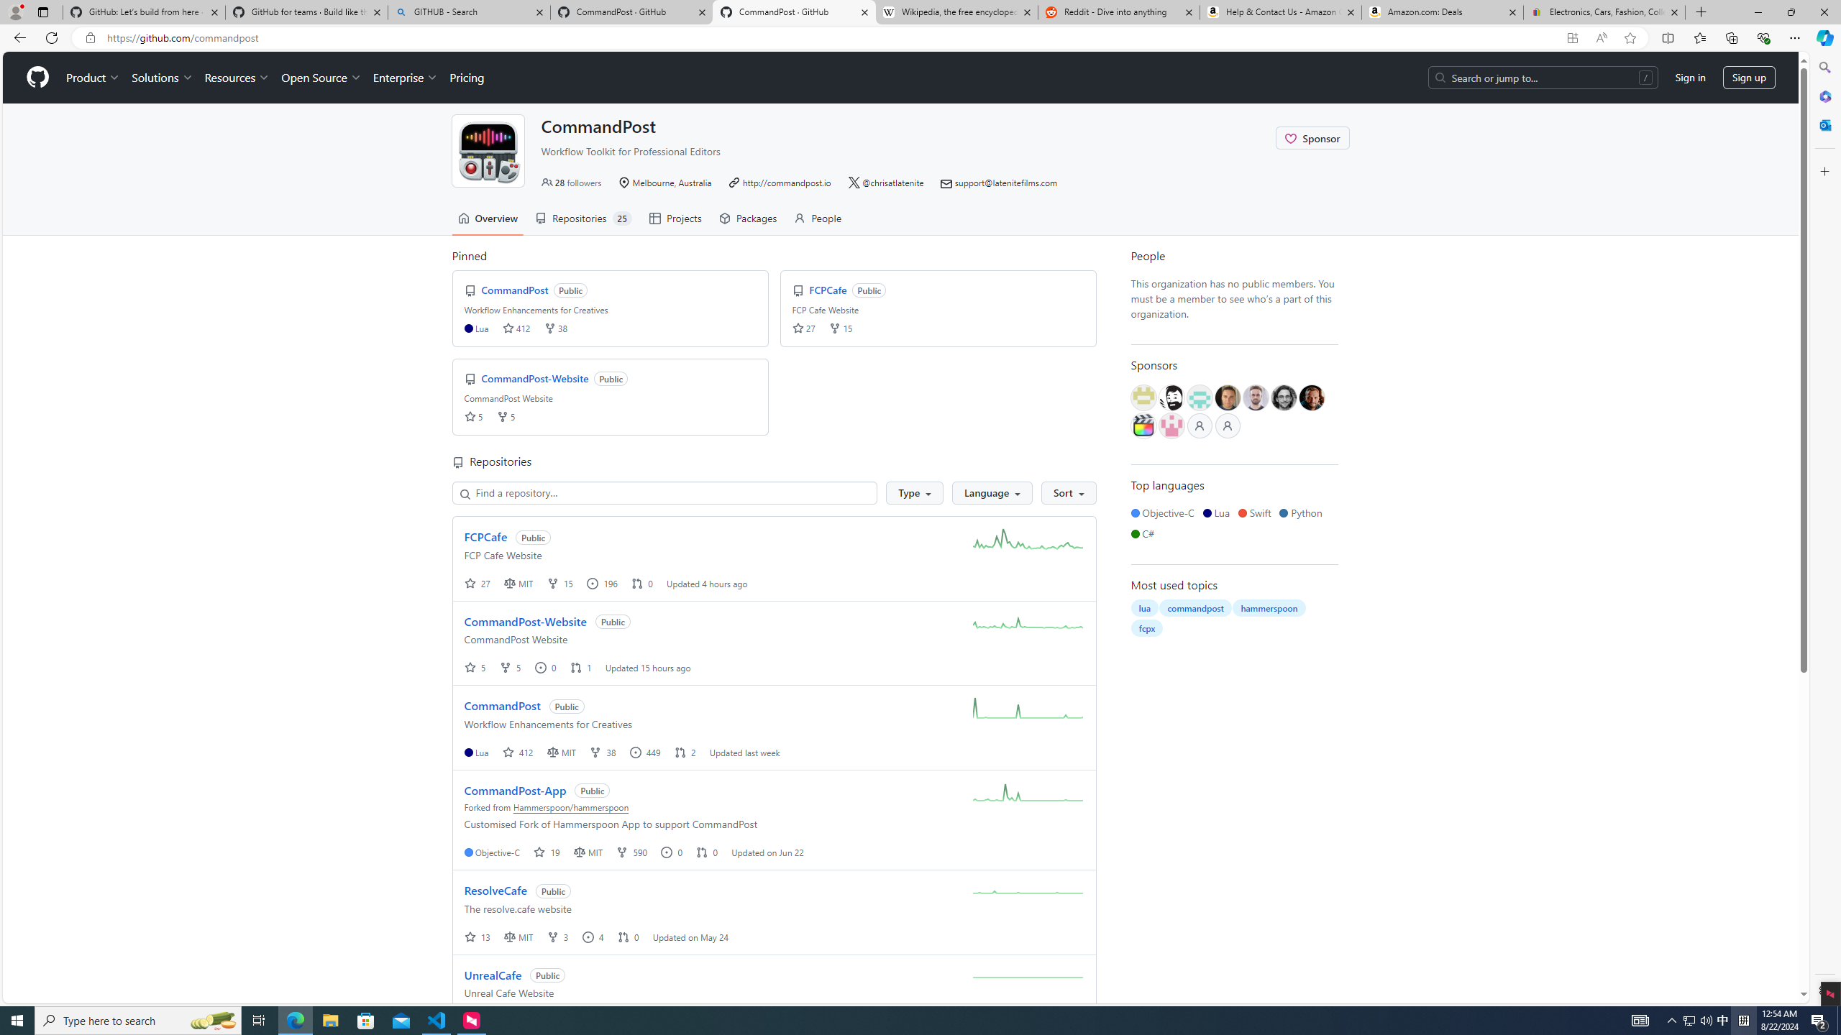  I want to click on  1 , so click(581, 668).